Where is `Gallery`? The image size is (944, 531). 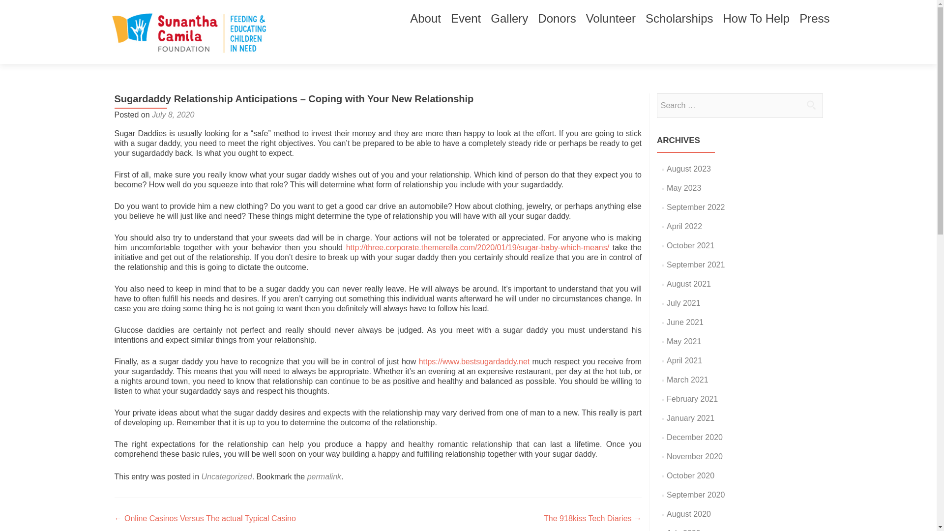
Gallery is located at coordinates (509, 19).